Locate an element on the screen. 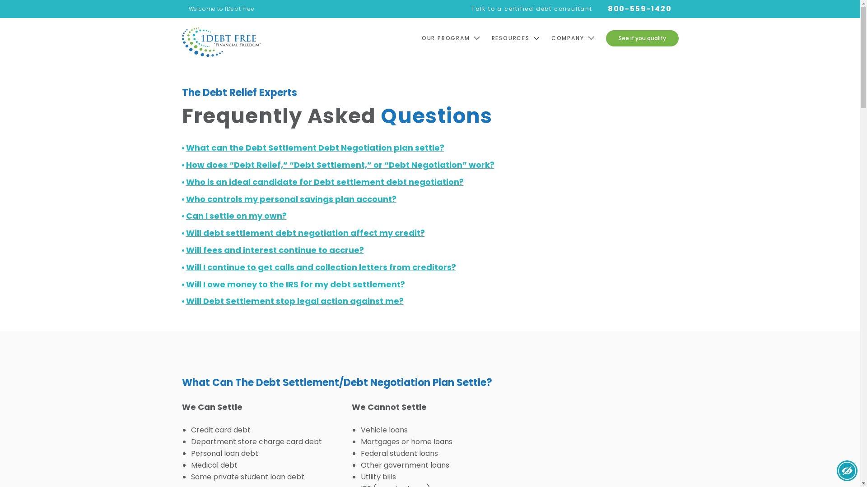 This screenshot has width=867, height=487. 800-559-1420 is located at coordinates (640, 9).